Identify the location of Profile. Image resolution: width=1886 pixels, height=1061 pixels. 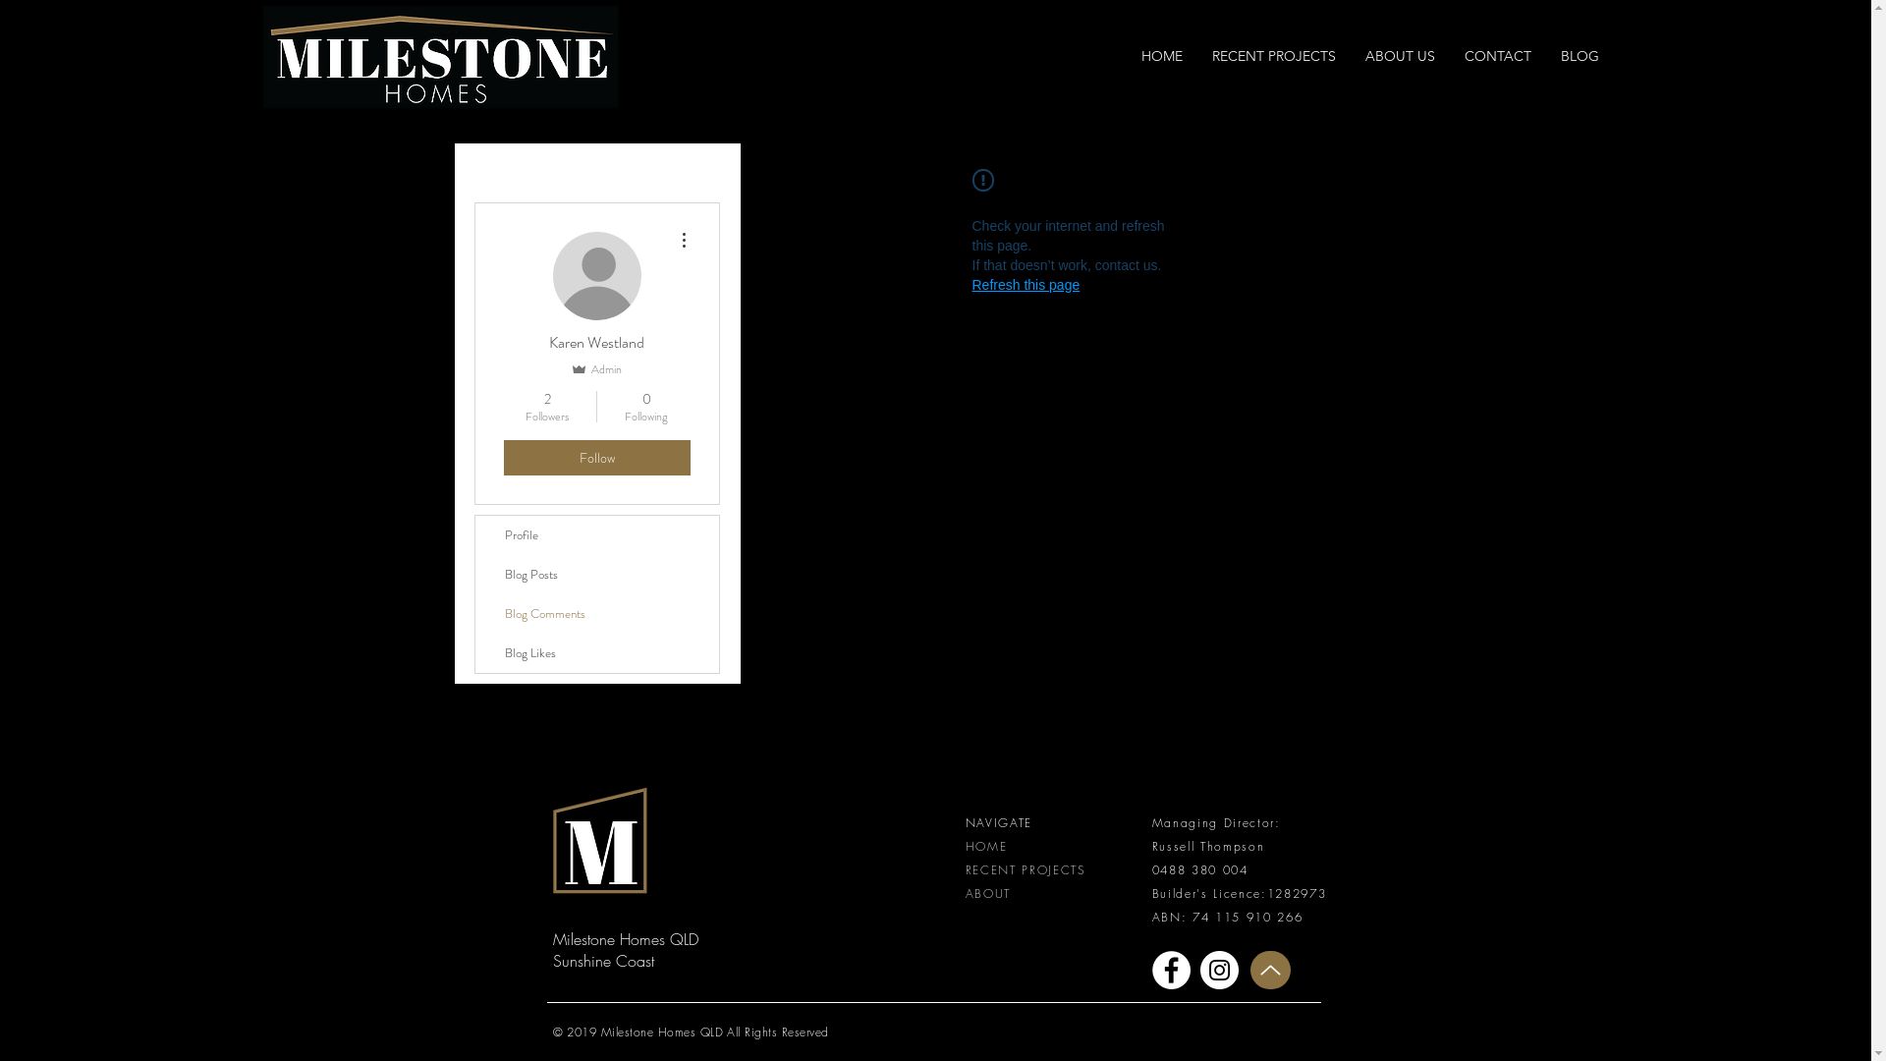
(597, 535).